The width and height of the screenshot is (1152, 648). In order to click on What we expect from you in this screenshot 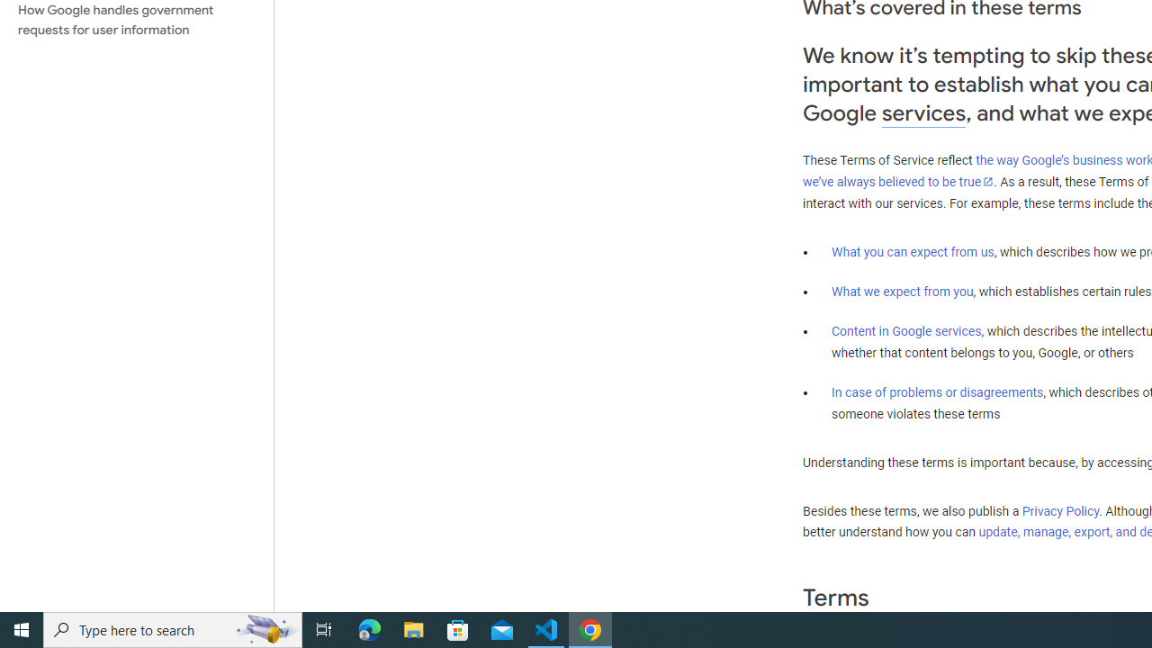, I will do `click(902, 292)`.